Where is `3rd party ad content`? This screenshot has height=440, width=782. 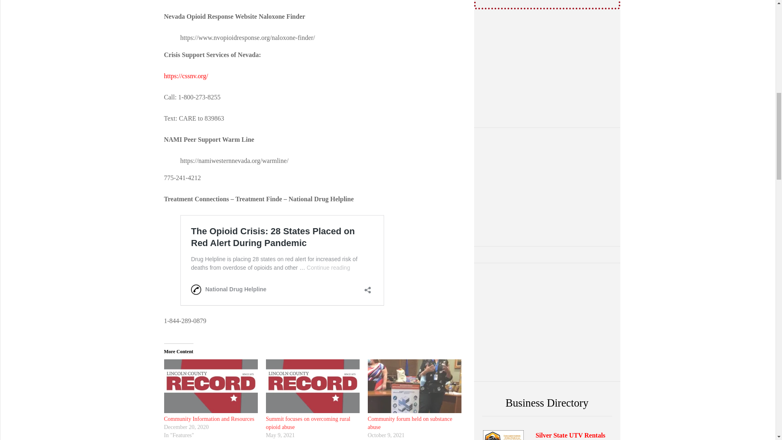 3rd party ad content is located at coordinates (547, 187).